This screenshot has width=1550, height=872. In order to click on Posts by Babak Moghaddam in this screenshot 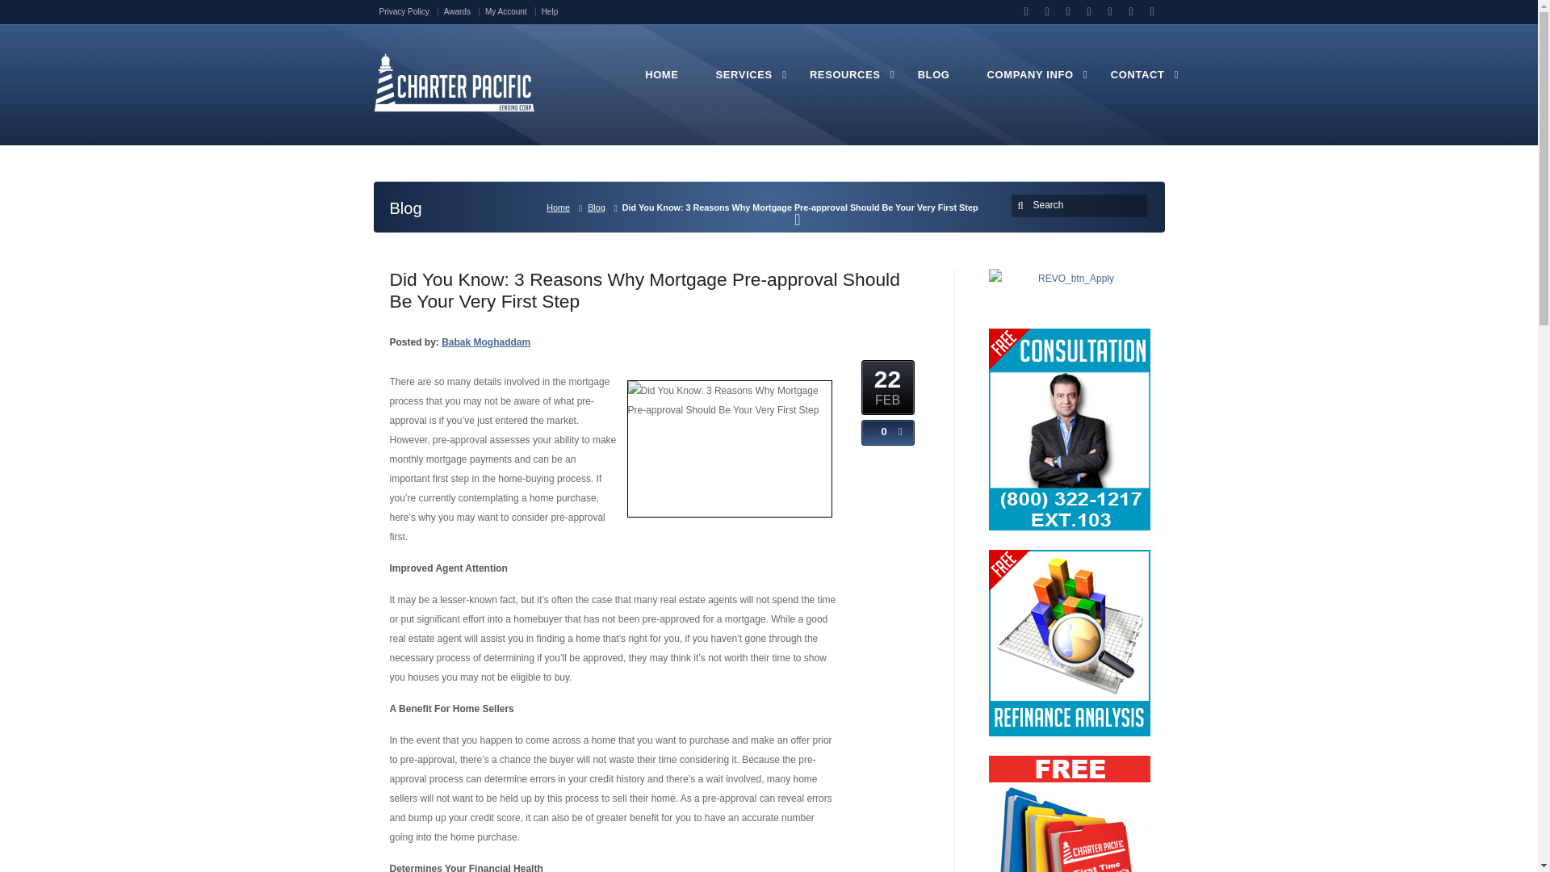, I will do `click(486, 342)`.